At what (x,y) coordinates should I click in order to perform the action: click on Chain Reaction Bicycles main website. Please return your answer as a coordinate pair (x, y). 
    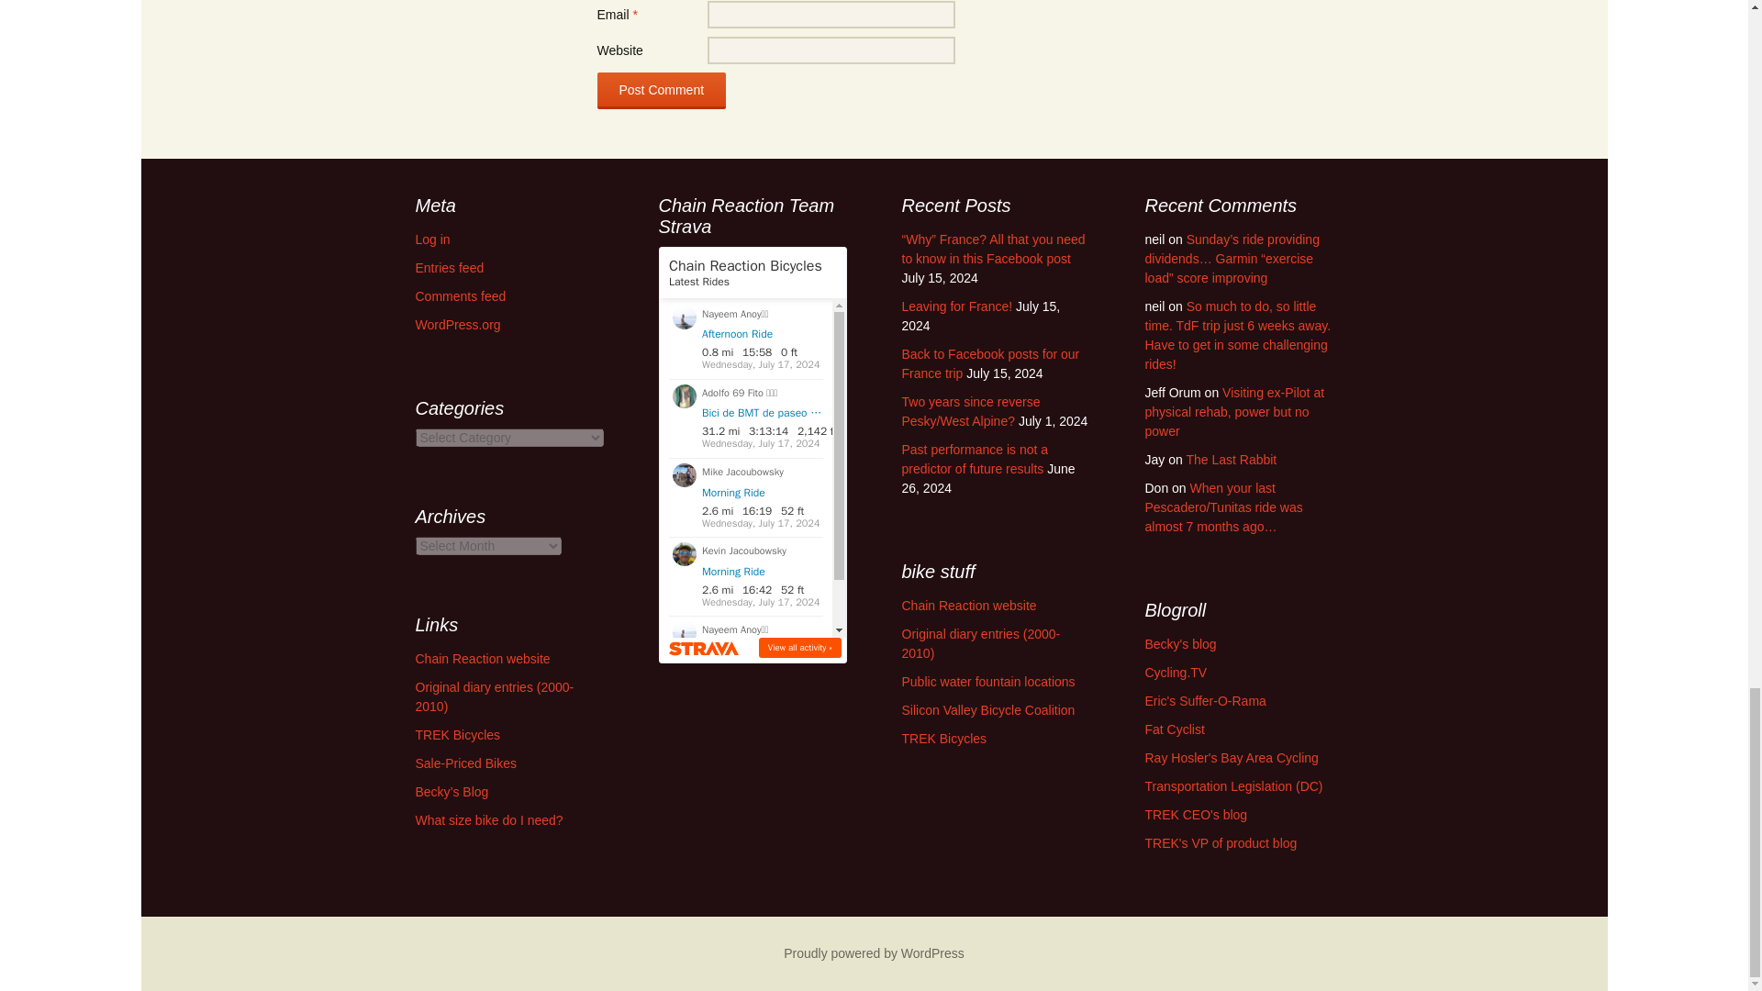
    Looking at the image, I should click on (967, 606).